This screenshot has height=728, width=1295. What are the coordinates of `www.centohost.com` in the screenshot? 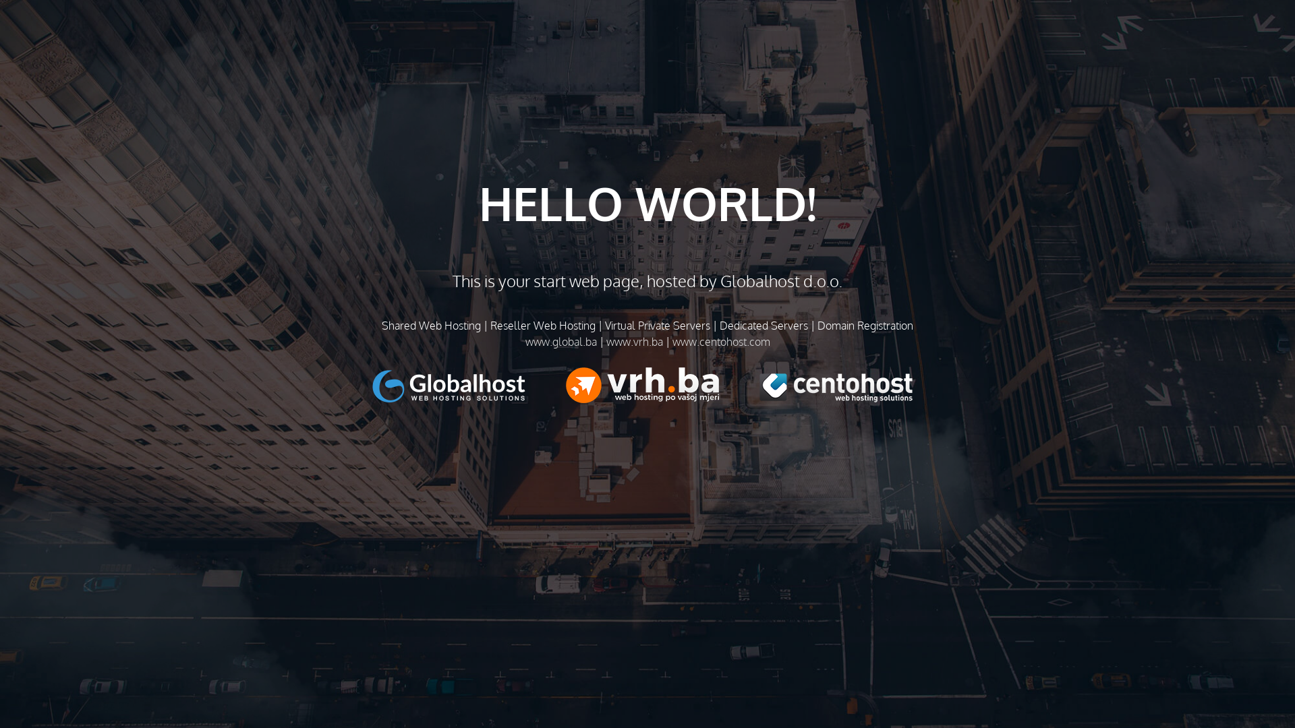 It's located at (720, 342).